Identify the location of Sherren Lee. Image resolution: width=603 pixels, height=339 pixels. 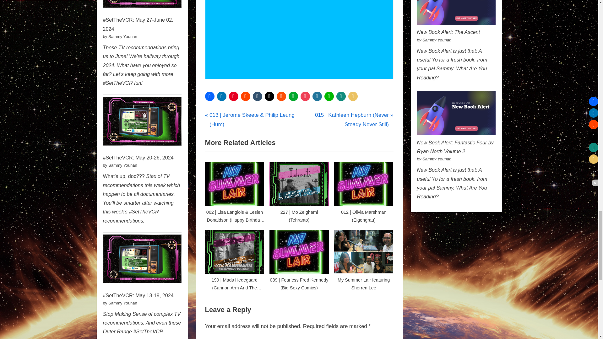
(263, 113).